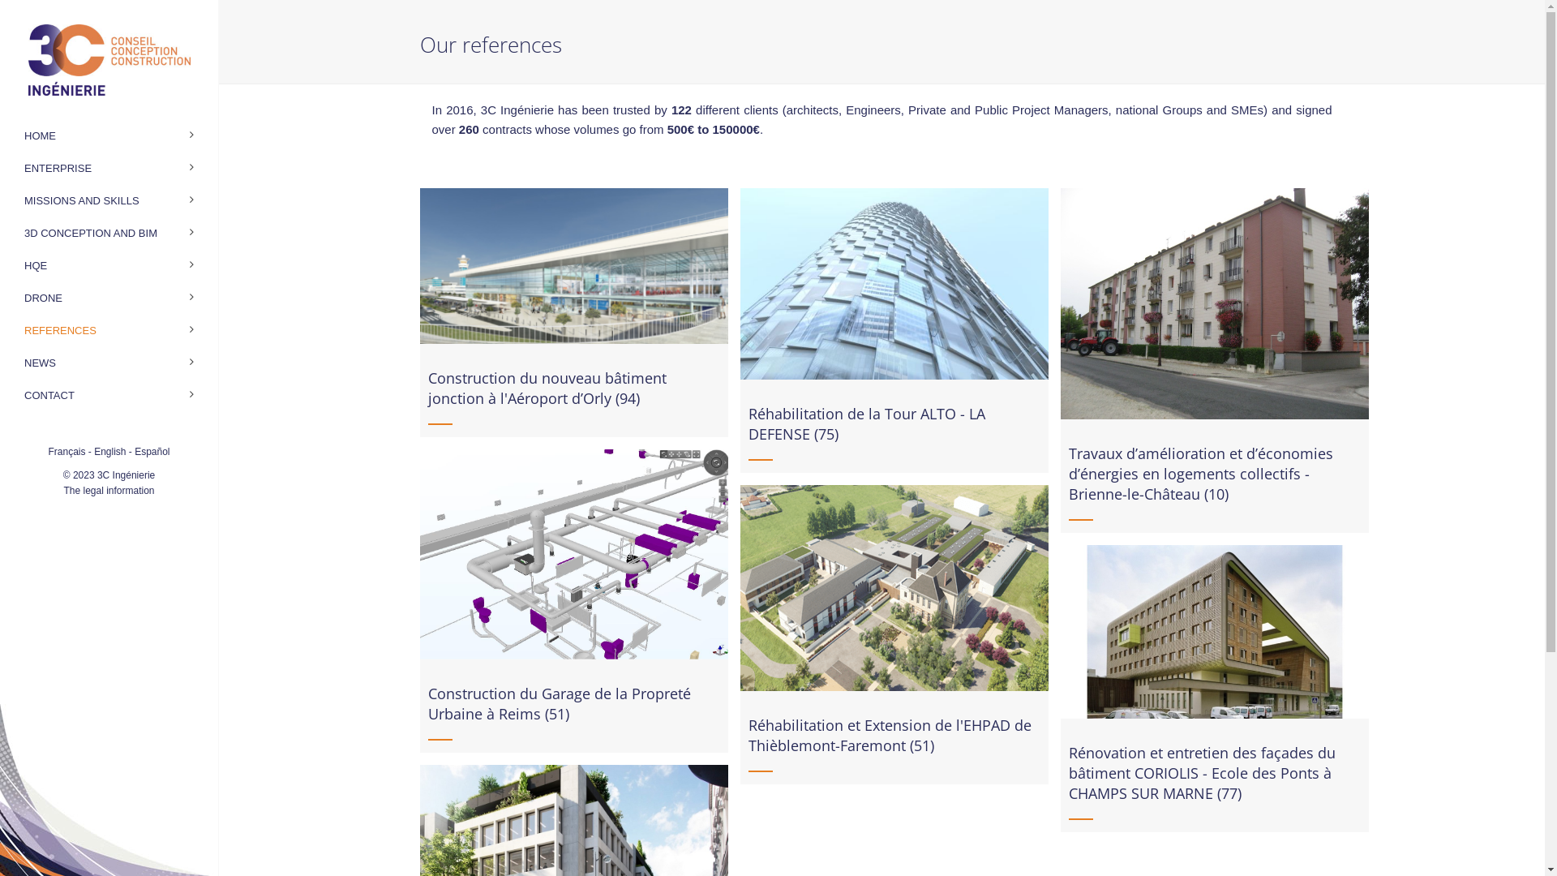 The height and width of the screenshot is (876, 1557). What do you see at coordinates (109, 136) in the screenshot?
I see `HOME` at bounding box center [109, 136].